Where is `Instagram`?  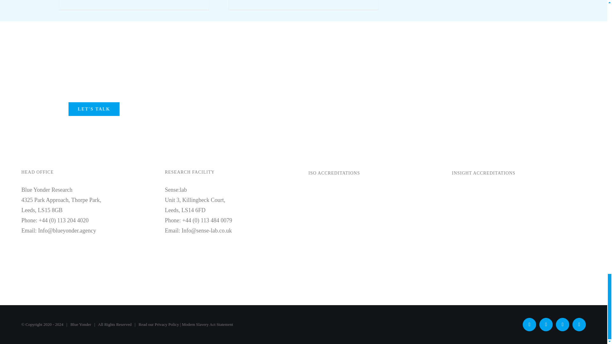
Instagram is located at coordinates (562, 324).